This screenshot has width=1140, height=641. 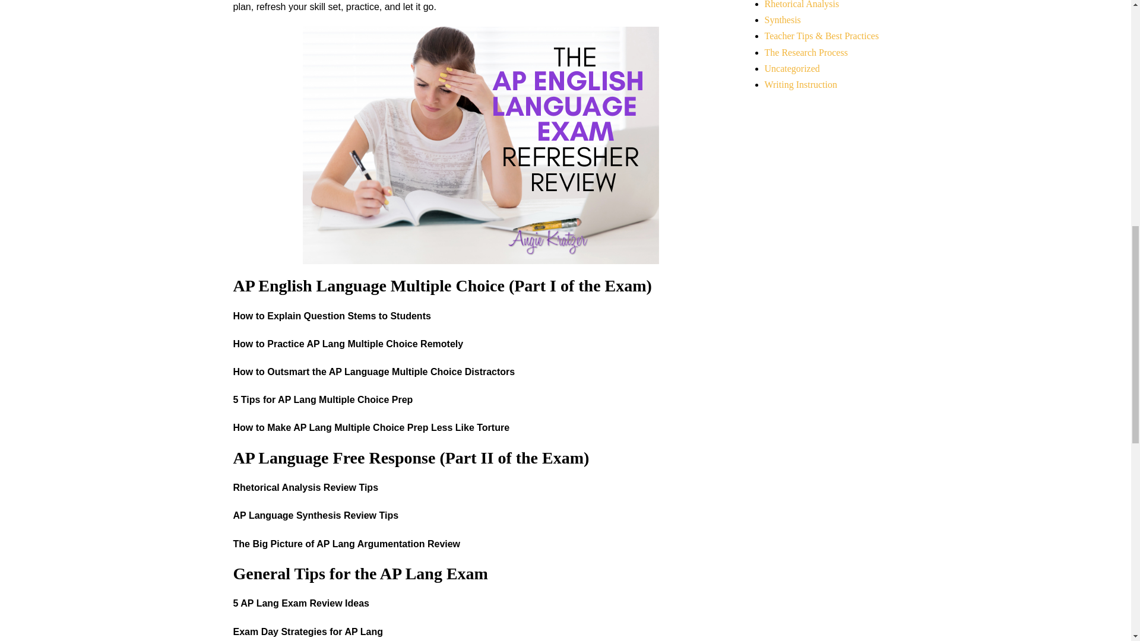 What do you see at coordinates (315, 515) in the screenshot?
I see `AP Language Synthesis Review Tips` at bounding box center [315, 515].